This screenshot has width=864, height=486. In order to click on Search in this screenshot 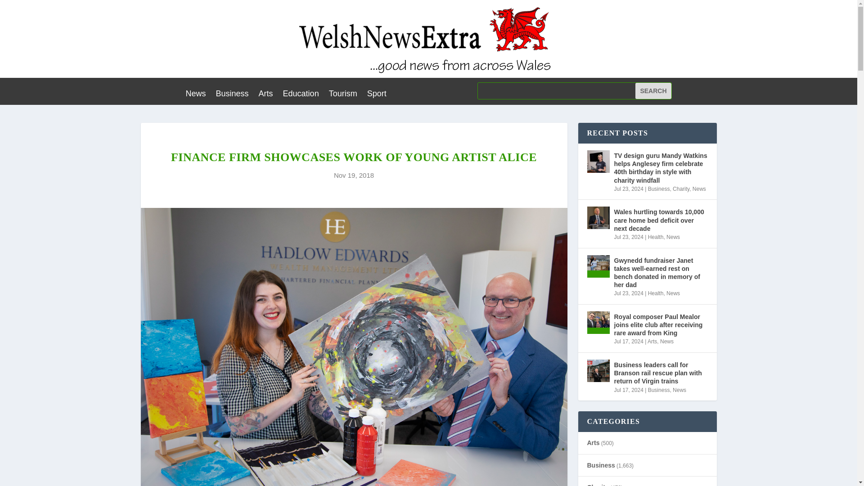, I will do `click(653, 91)`.